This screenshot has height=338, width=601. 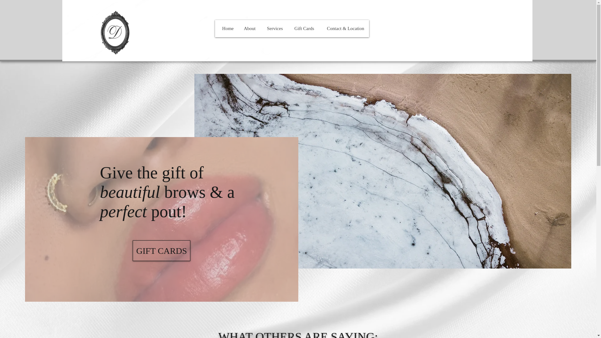 What do you see at coordinates (162, 250) in the screenshot?
I see `GIFT CARDS` at bounding box center [162, 250].